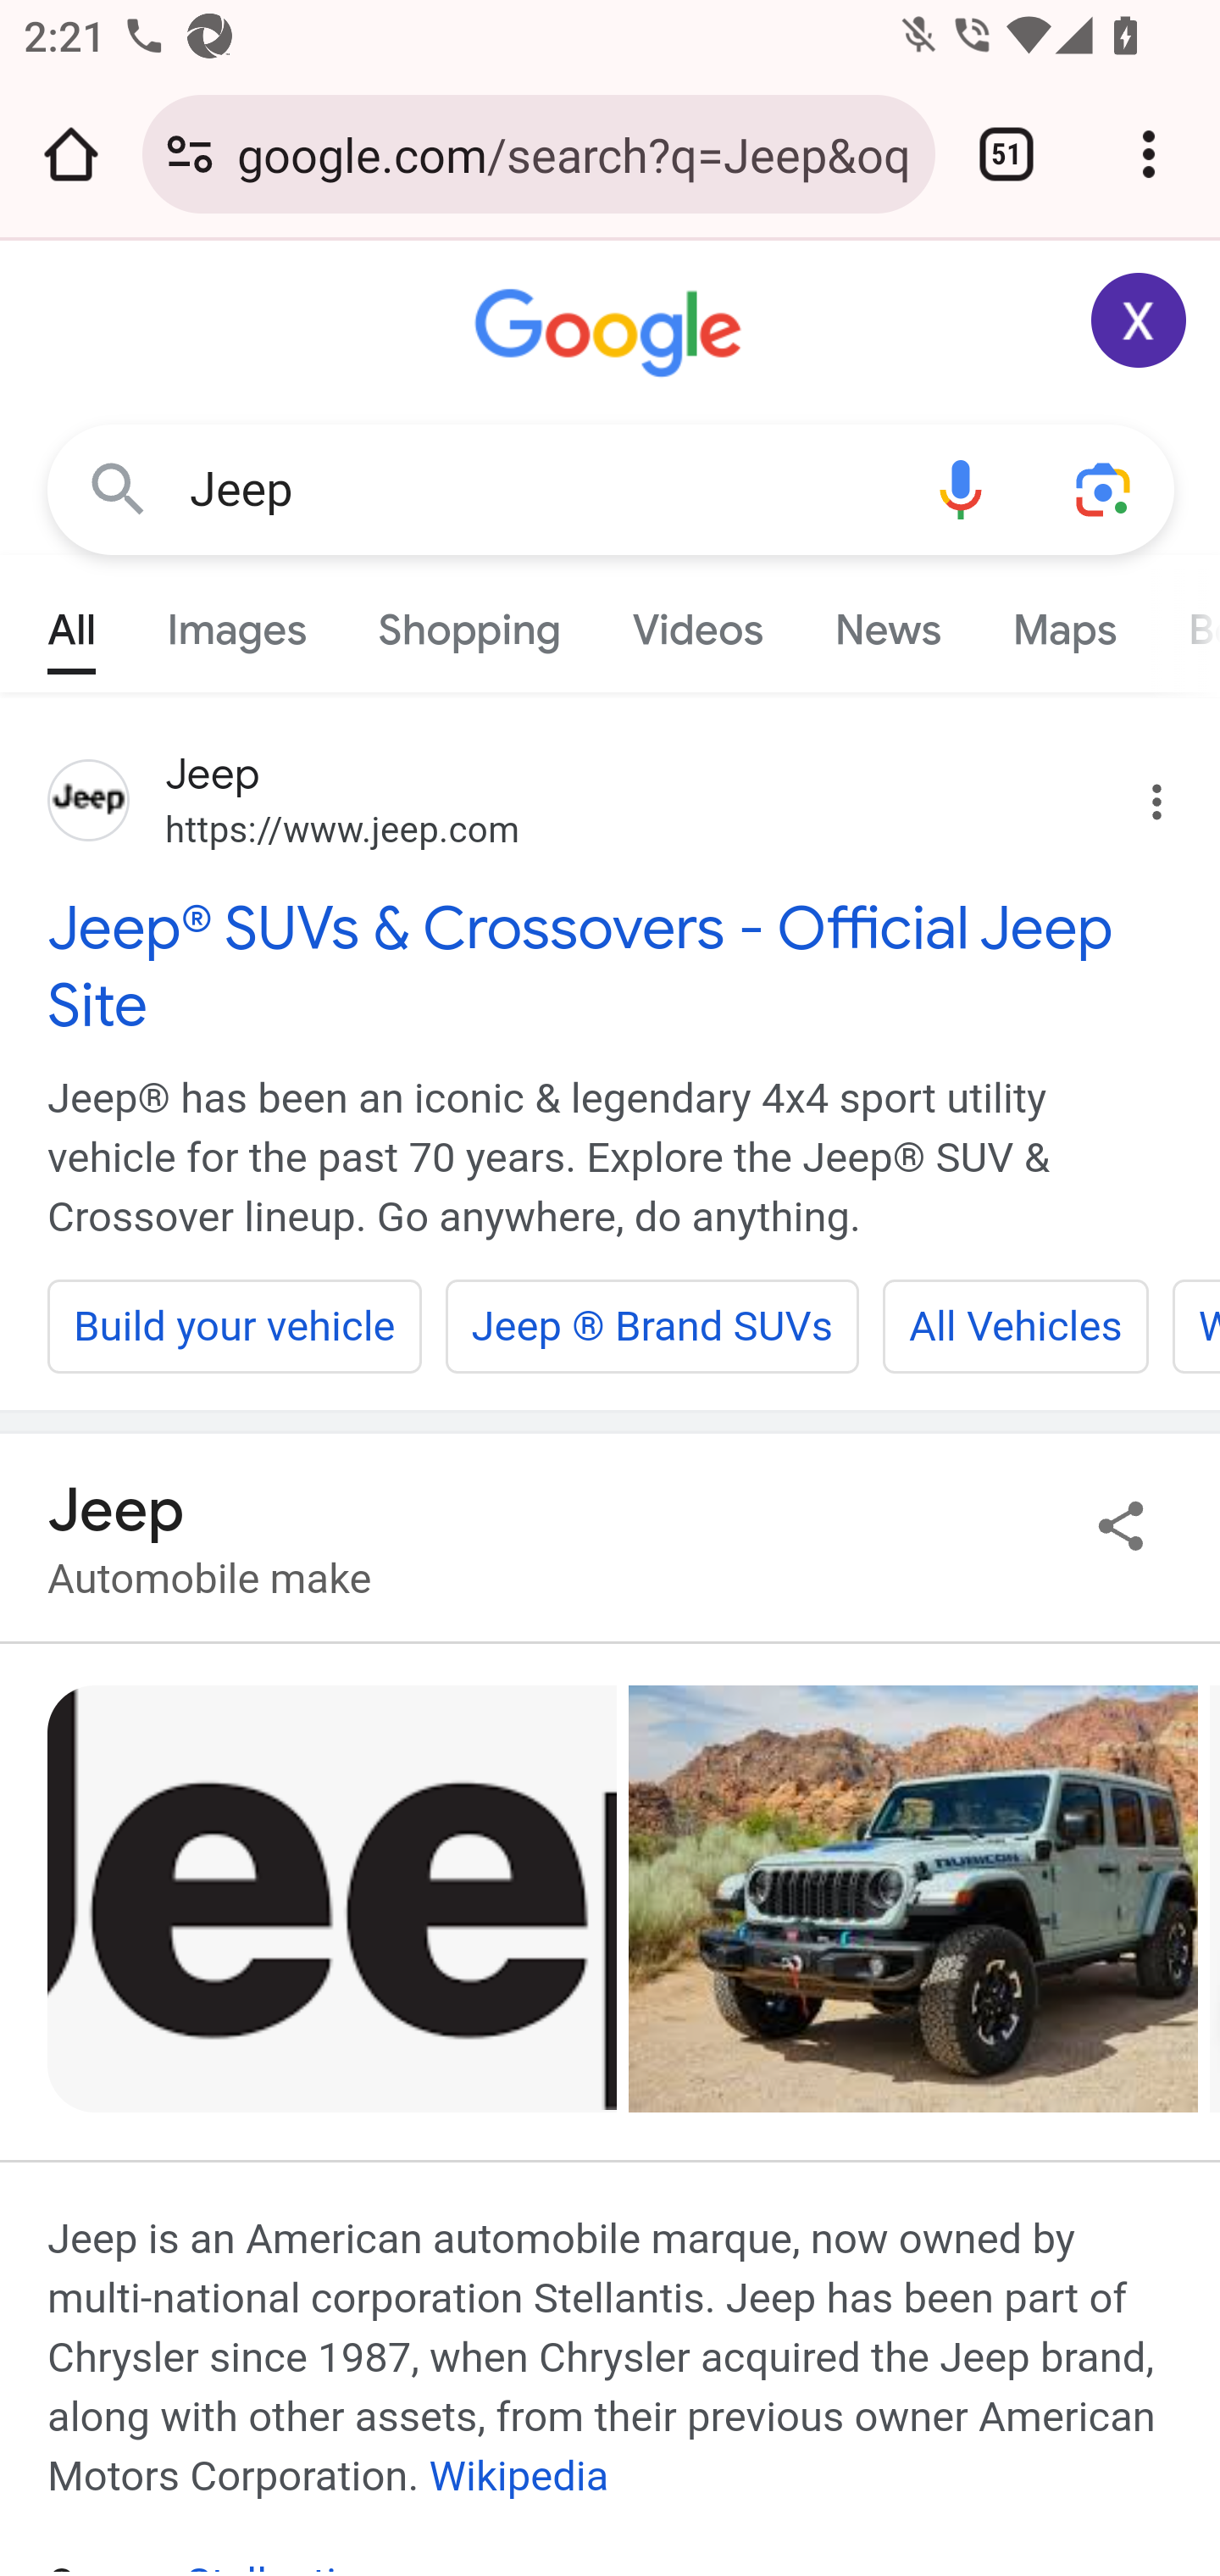  Describe the element at coordinates (1015, 1326) in the screenshot. I see `All Vehicles` at that location.